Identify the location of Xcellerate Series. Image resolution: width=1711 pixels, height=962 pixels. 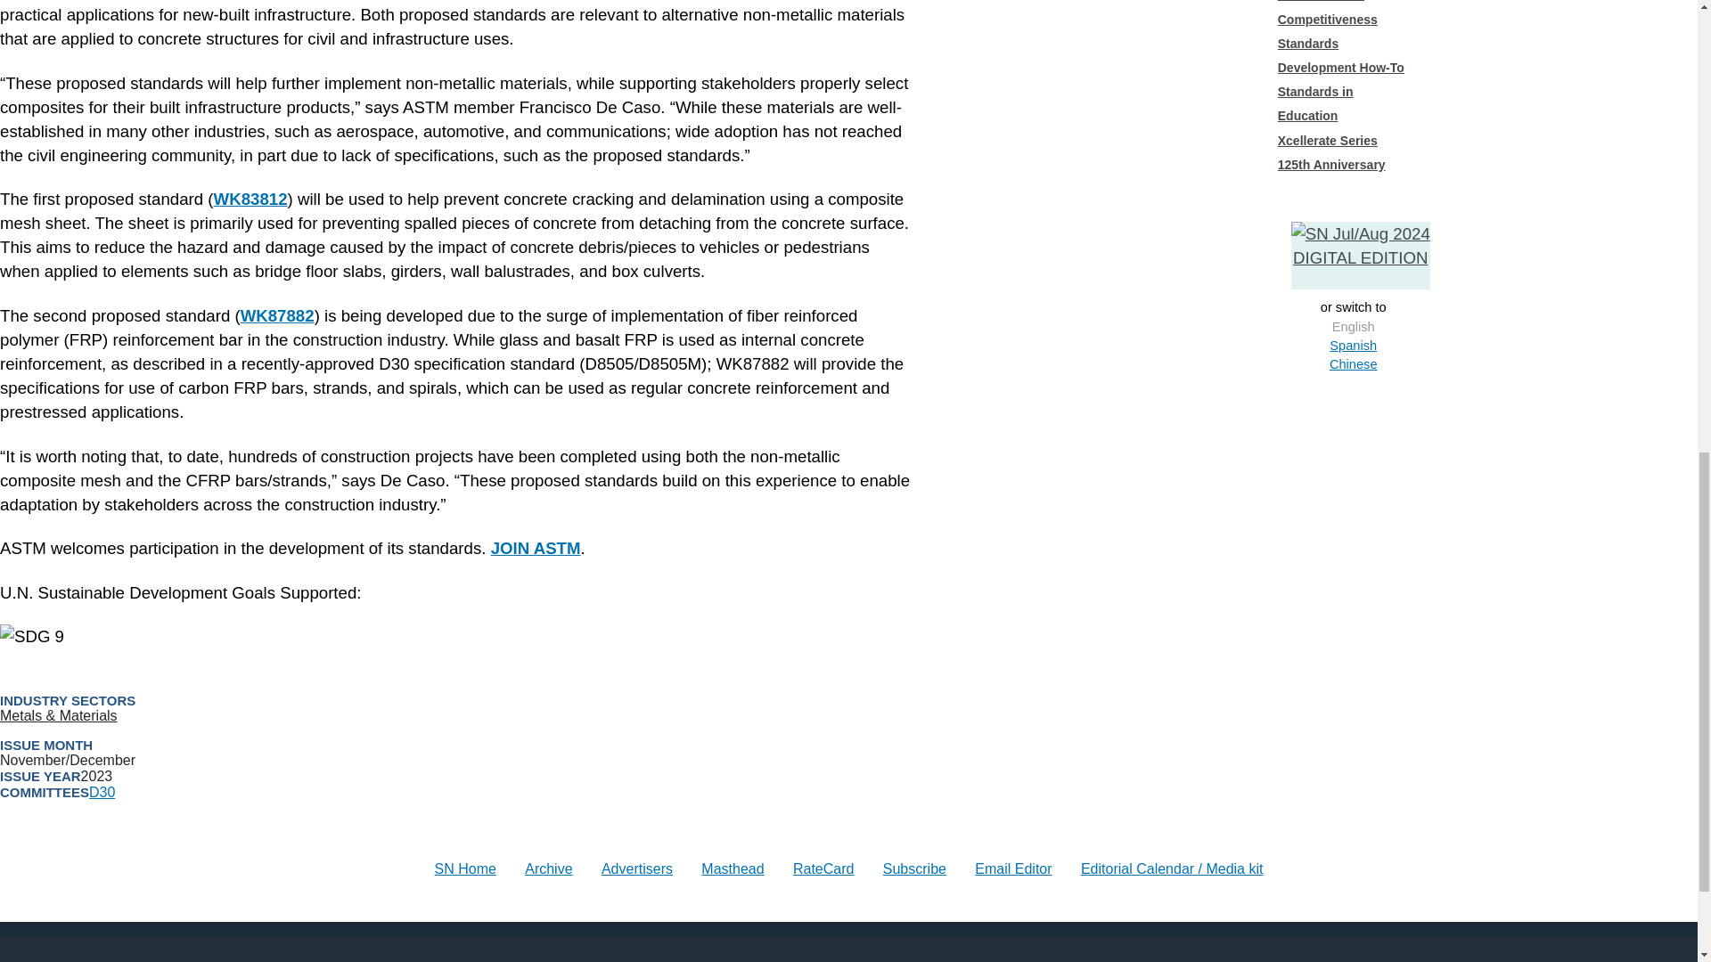
(1328, 141).